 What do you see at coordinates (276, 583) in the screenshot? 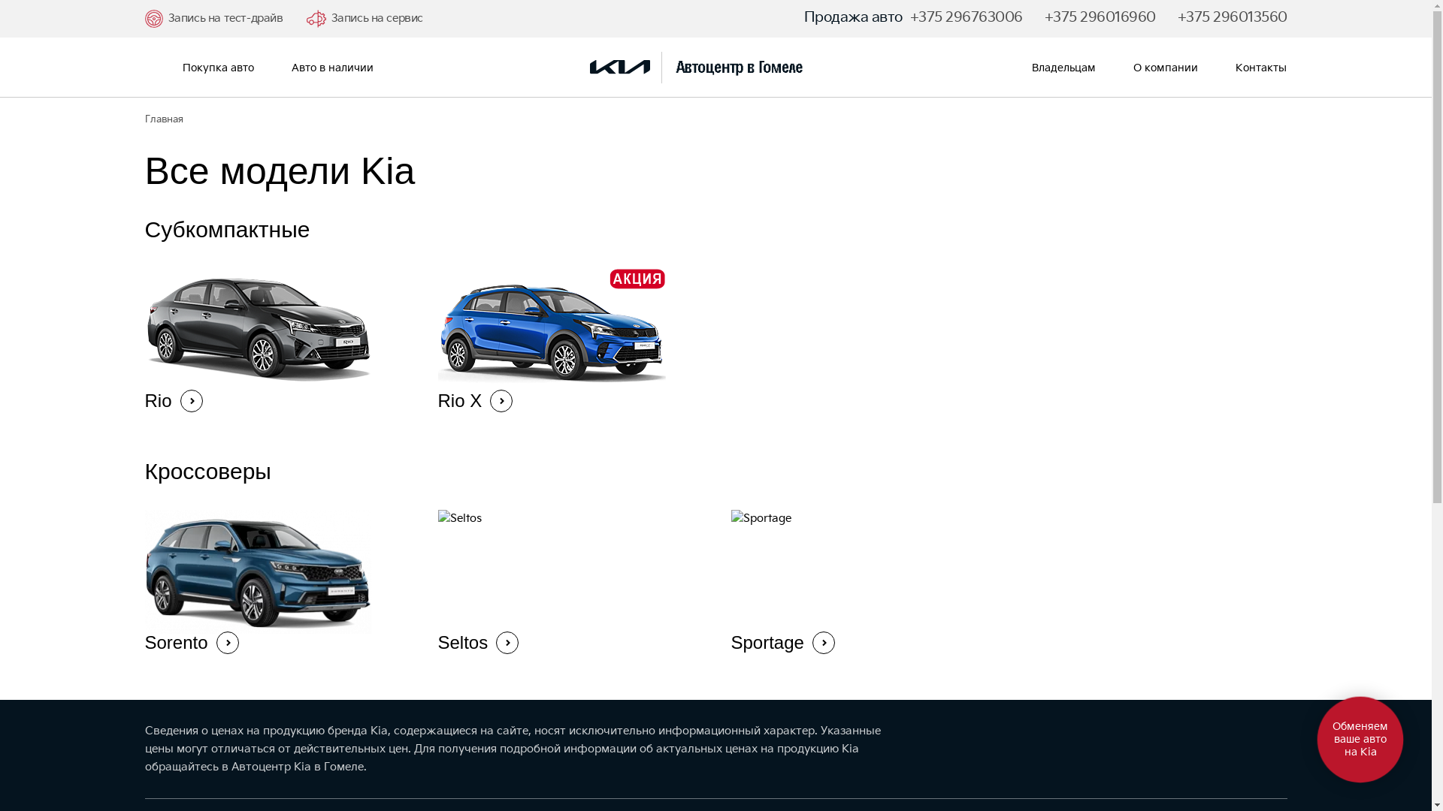
I see `Sorento` at bounding box center [276, 583].